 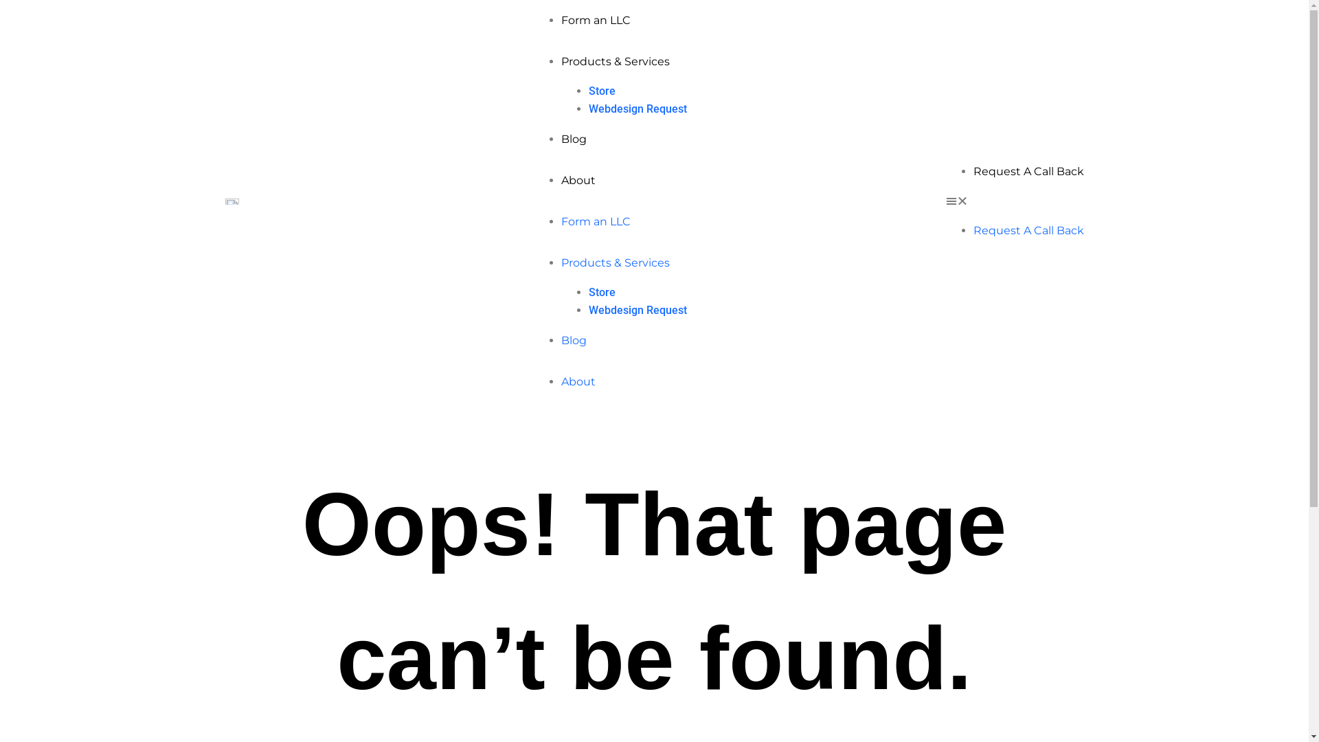 What do you see at coordinates (573, 341) in the screenshot?
I see `Blog` at bounding box center [573, 341].